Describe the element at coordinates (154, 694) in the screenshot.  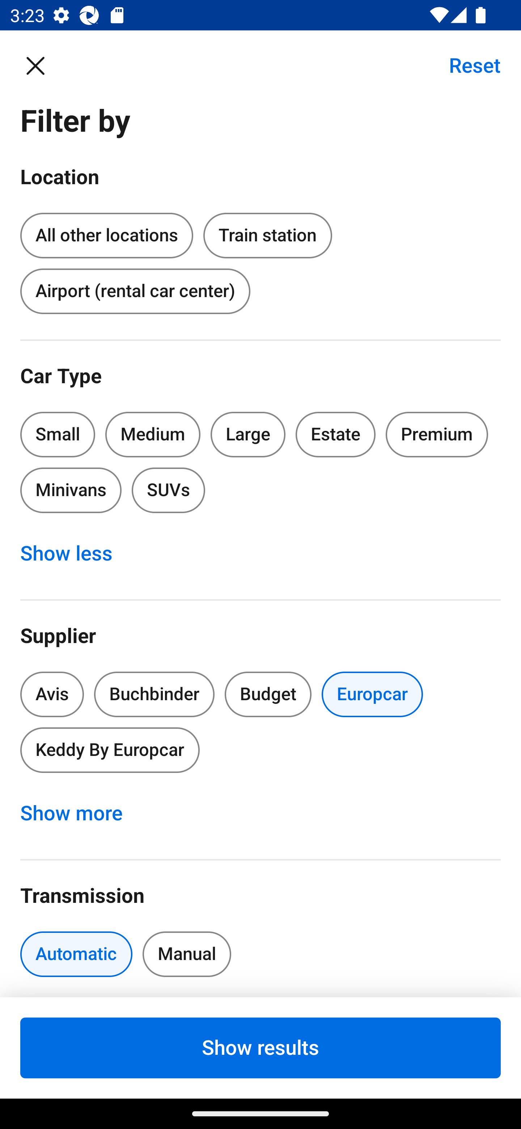
I see `Buchbinder` at that location.